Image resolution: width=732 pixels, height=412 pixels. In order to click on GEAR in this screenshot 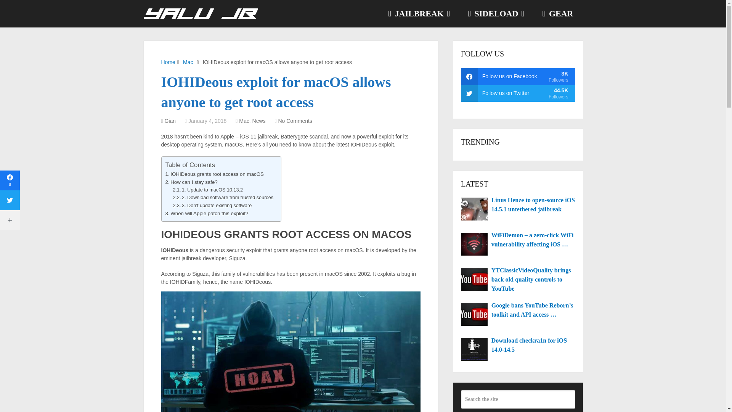, I will do `click(557, 14)`.